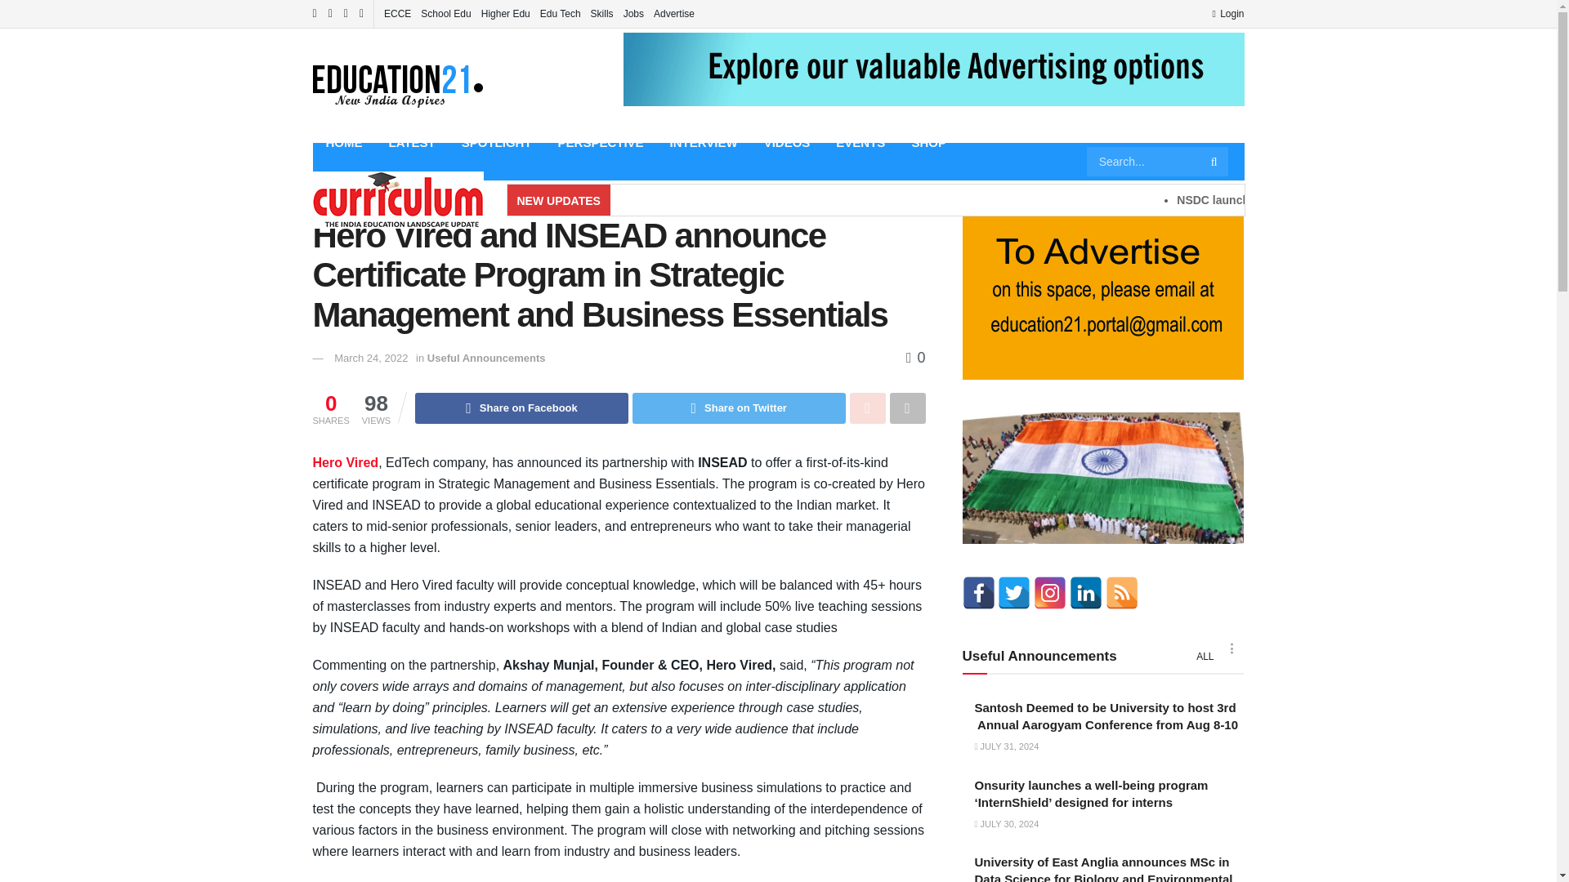  I want to click on EVENTS, so click(860, 142).